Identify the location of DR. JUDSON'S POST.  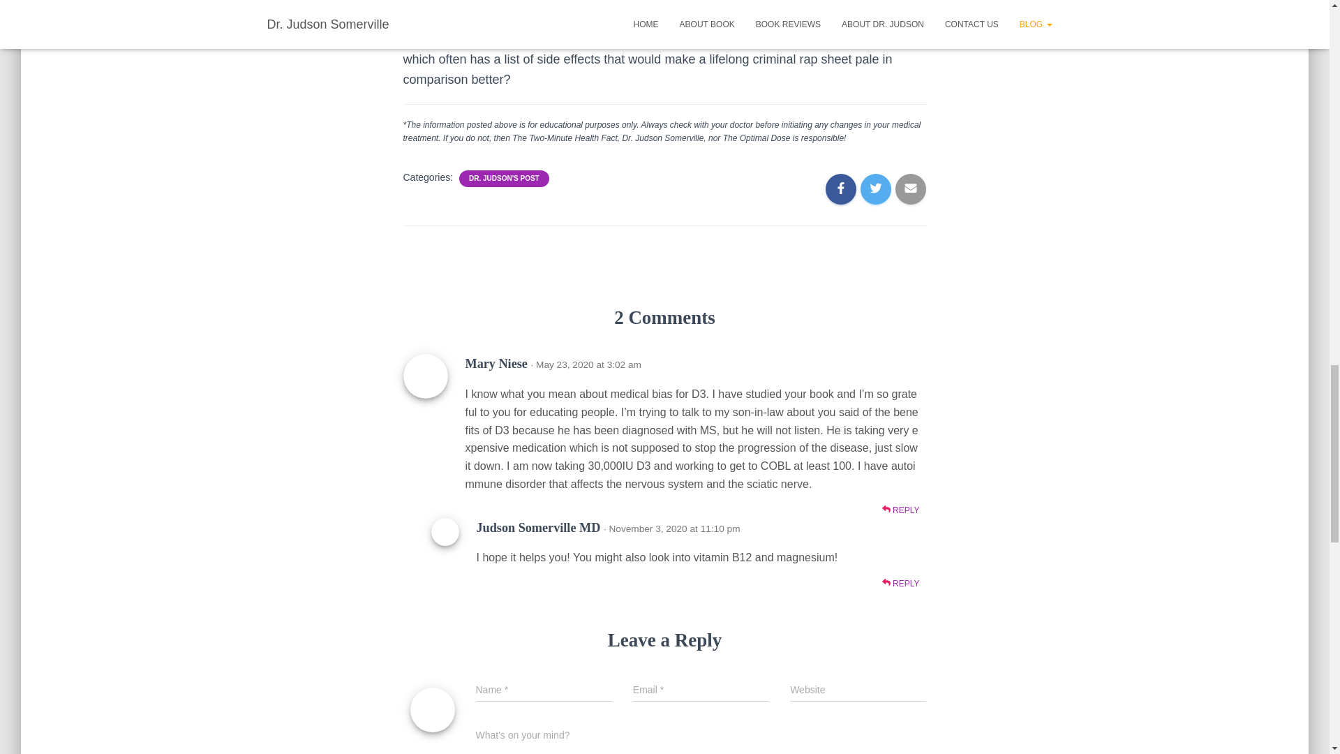
(504, 179).